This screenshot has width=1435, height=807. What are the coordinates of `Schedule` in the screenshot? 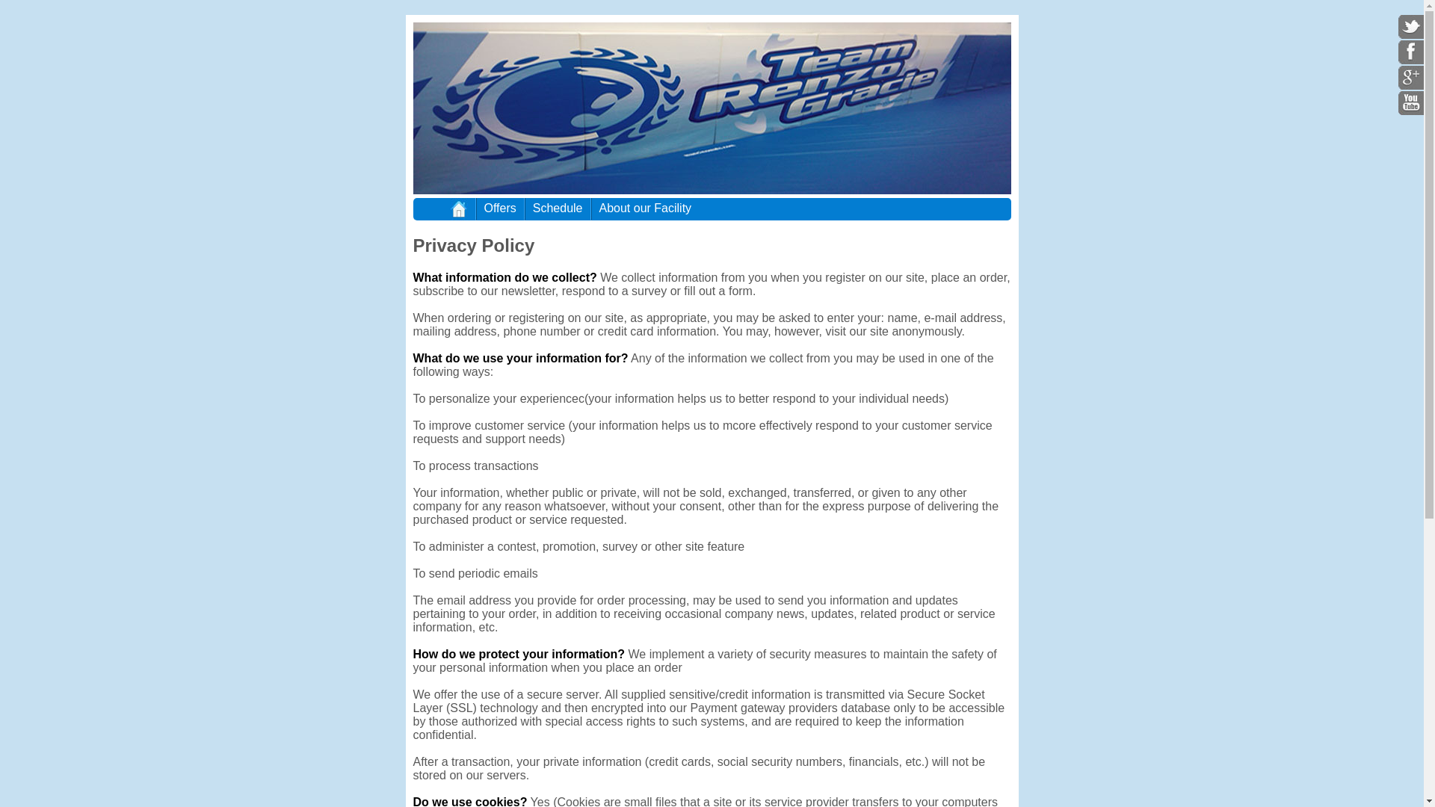 It's located at (558, 206).